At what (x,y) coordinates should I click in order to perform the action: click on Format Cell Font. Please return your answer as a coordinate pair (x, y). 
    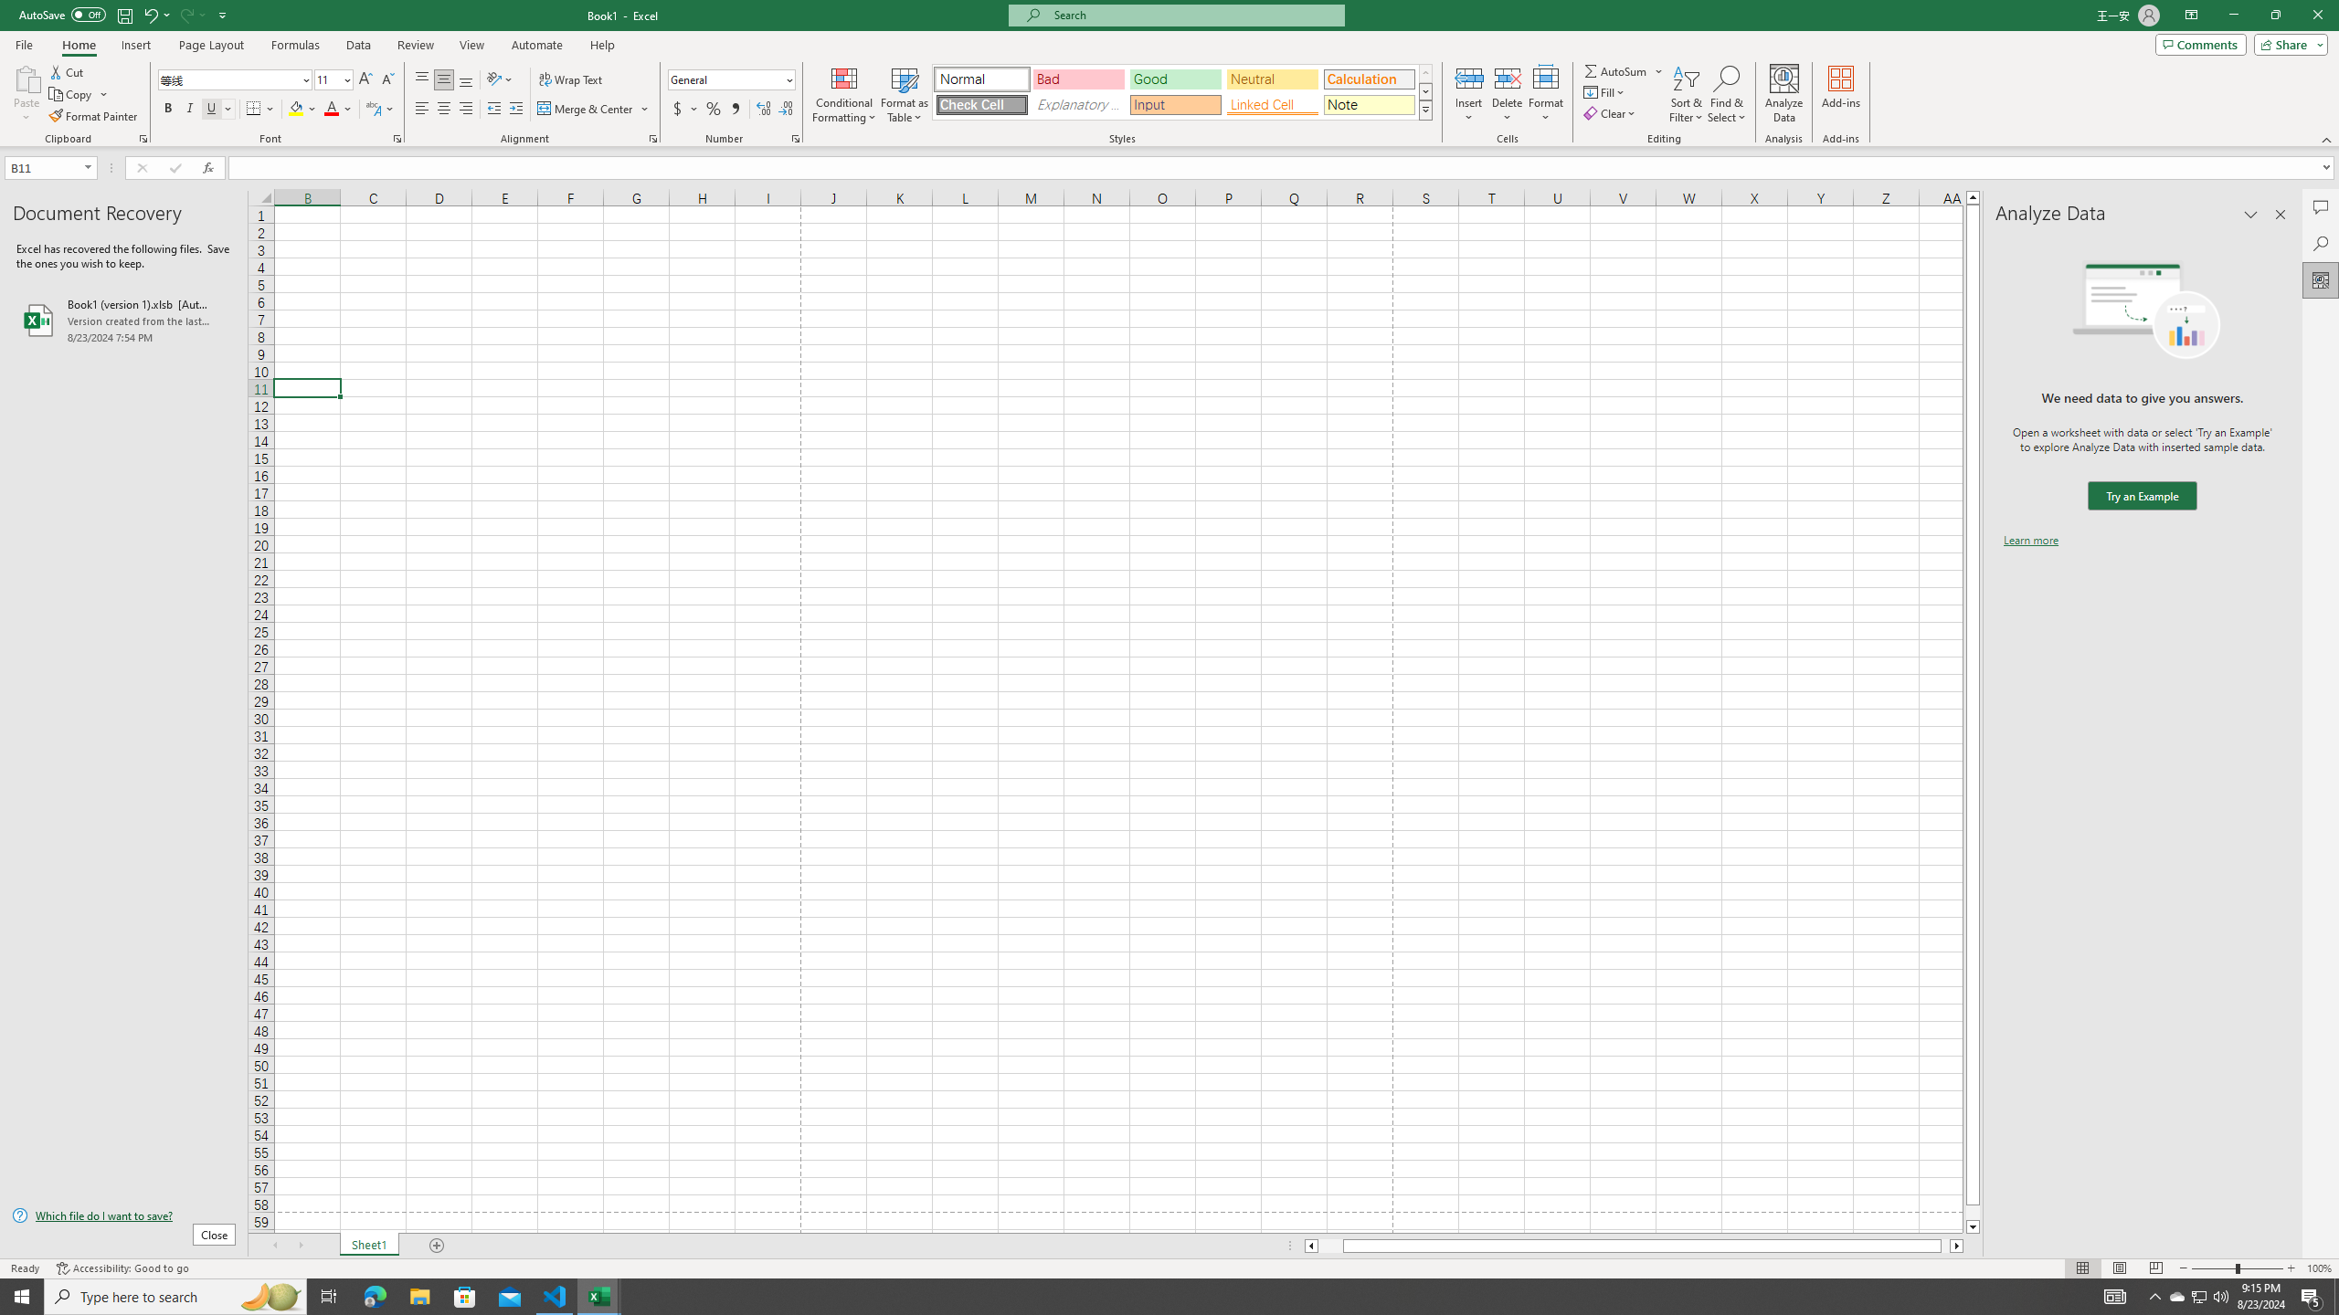
    Looking at the image, I should click on (397, 139).